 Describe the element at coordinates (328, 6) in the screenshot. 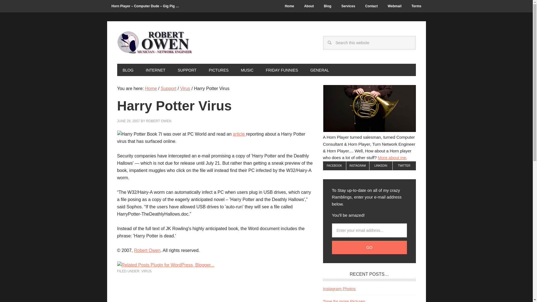

I see `Blog` at that location.